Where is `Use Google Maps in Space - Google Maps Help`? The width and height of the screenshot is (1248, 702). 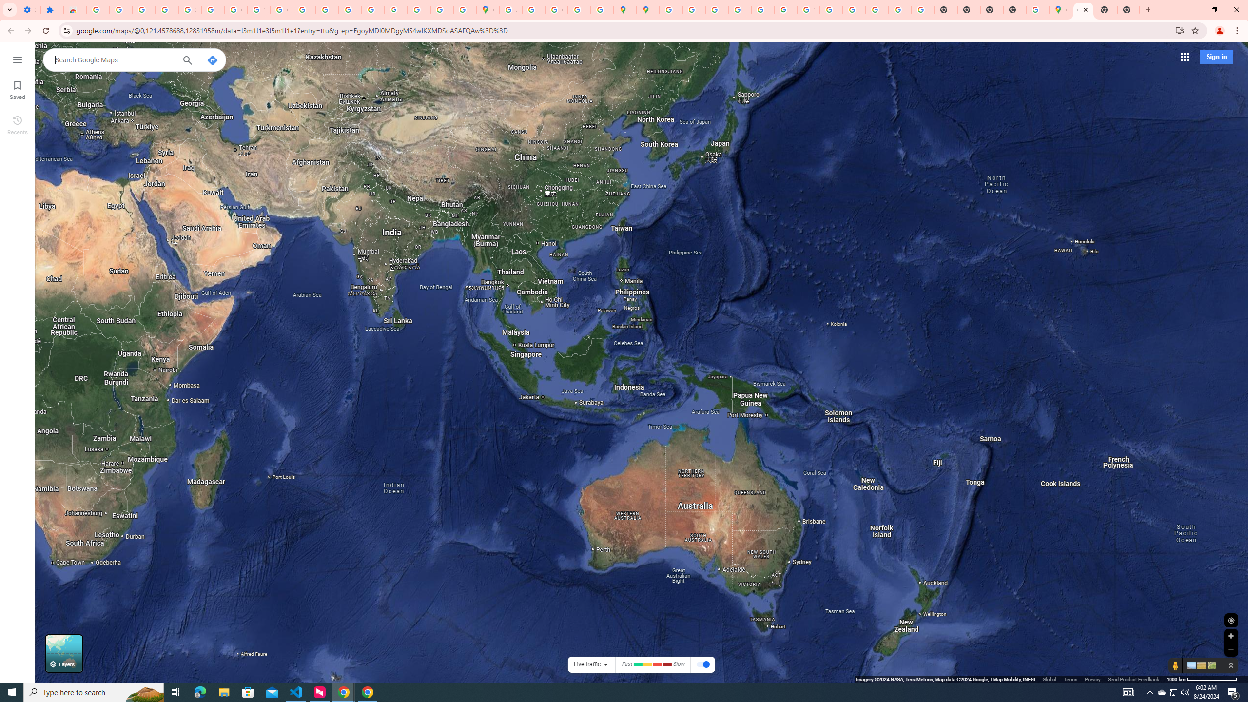
Use Google Maps in Space - Google Maps Help is located at coordinates (1037, 10).